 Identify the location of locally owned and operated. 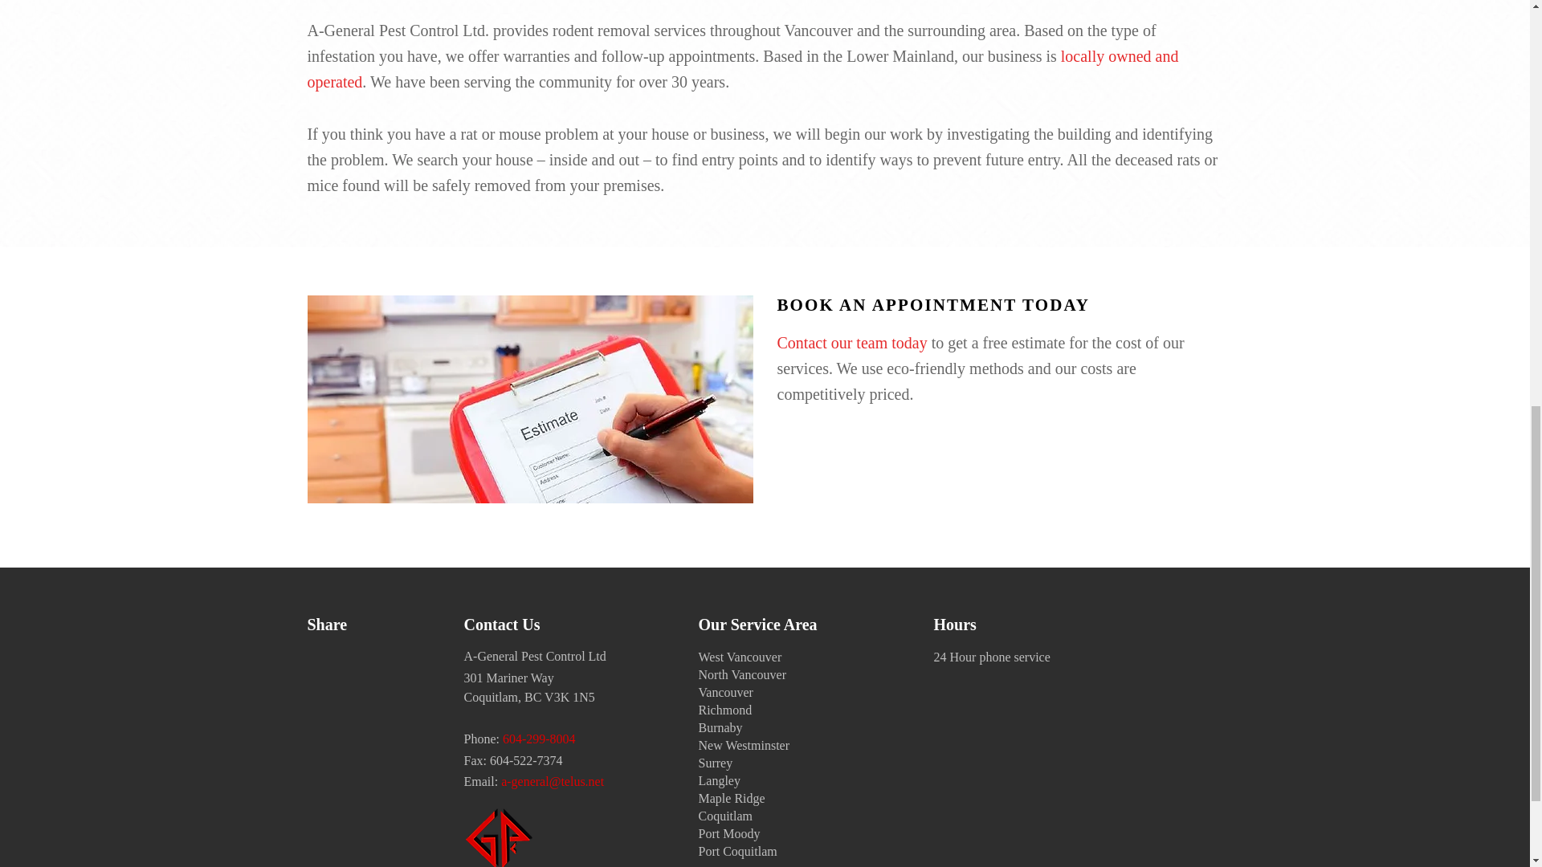
(742, 72).